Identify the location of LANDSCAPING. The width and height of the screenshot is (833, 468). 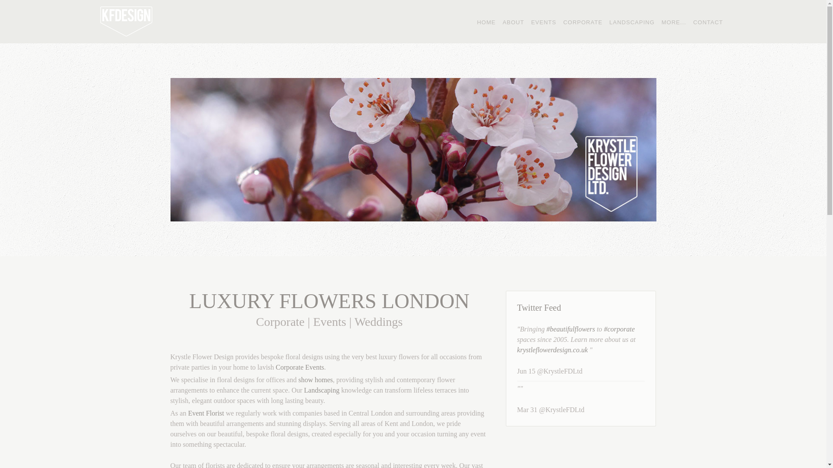
(632, 22).